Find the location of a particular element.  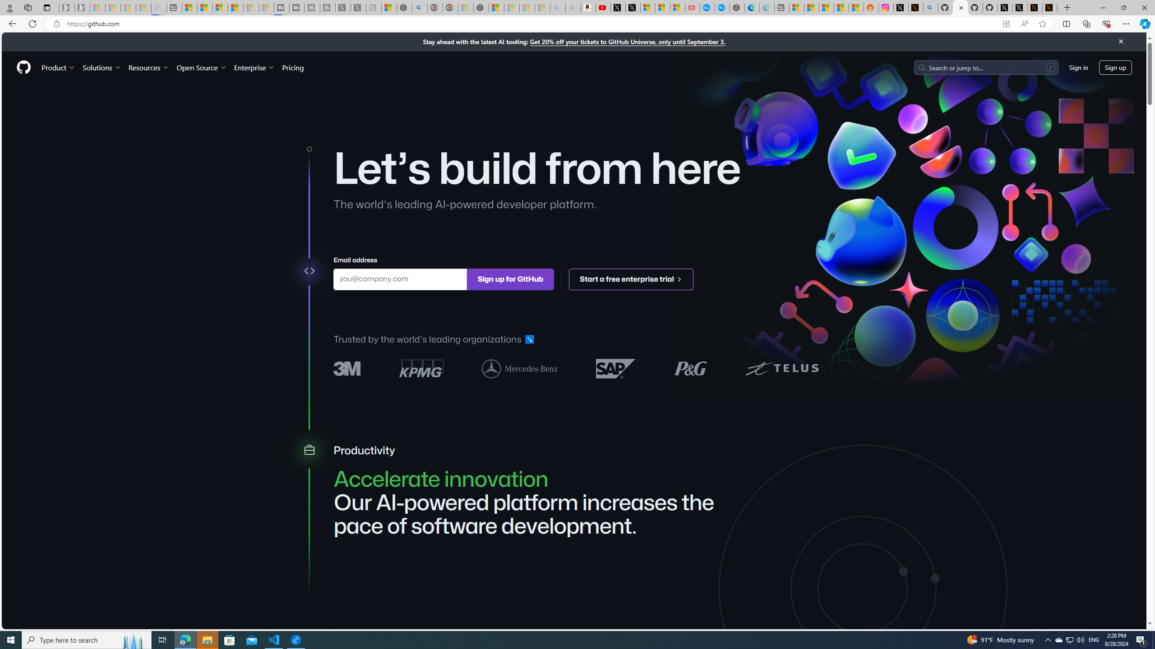

3M logo is located at coordinates (347, 369).